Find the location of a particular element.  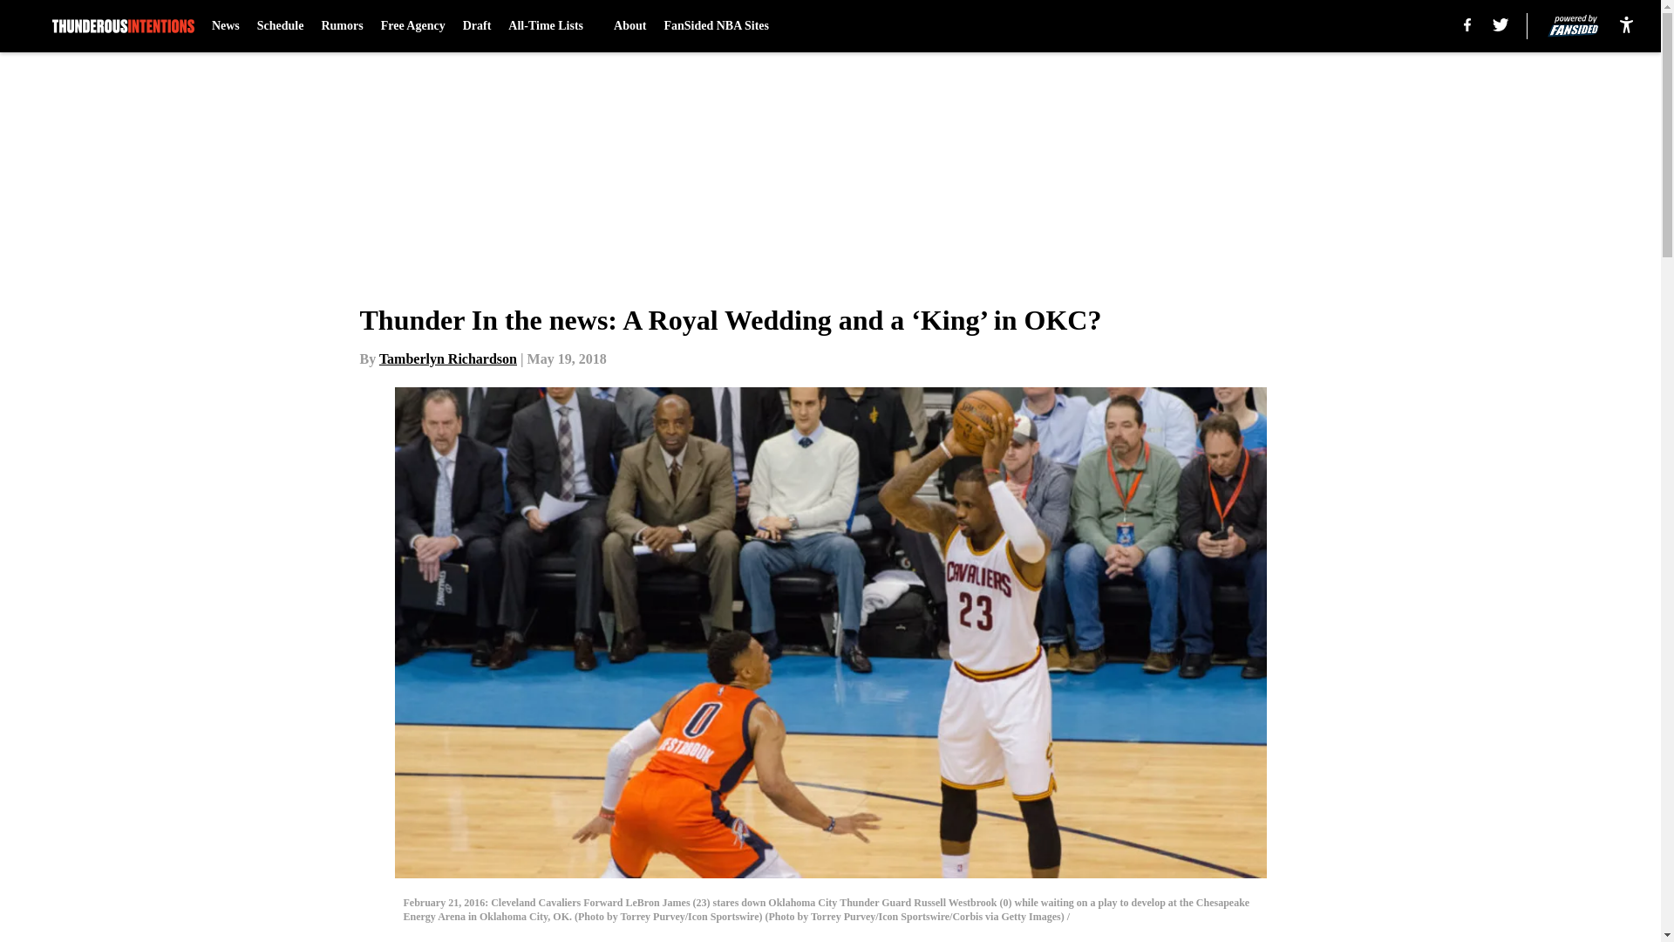

All-Time Lists is located at coordinates (552, 26).